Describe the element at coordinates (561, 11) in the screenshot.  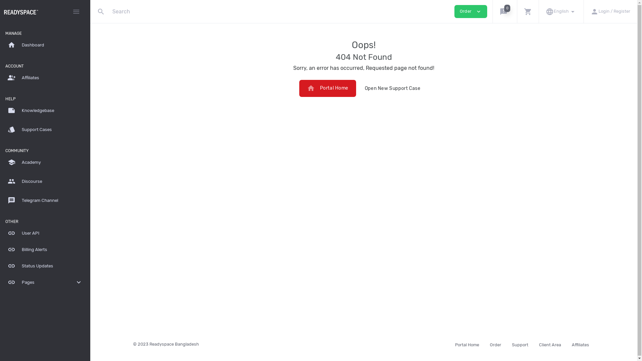
I see `language
English
arrow_drop_down` at that location.